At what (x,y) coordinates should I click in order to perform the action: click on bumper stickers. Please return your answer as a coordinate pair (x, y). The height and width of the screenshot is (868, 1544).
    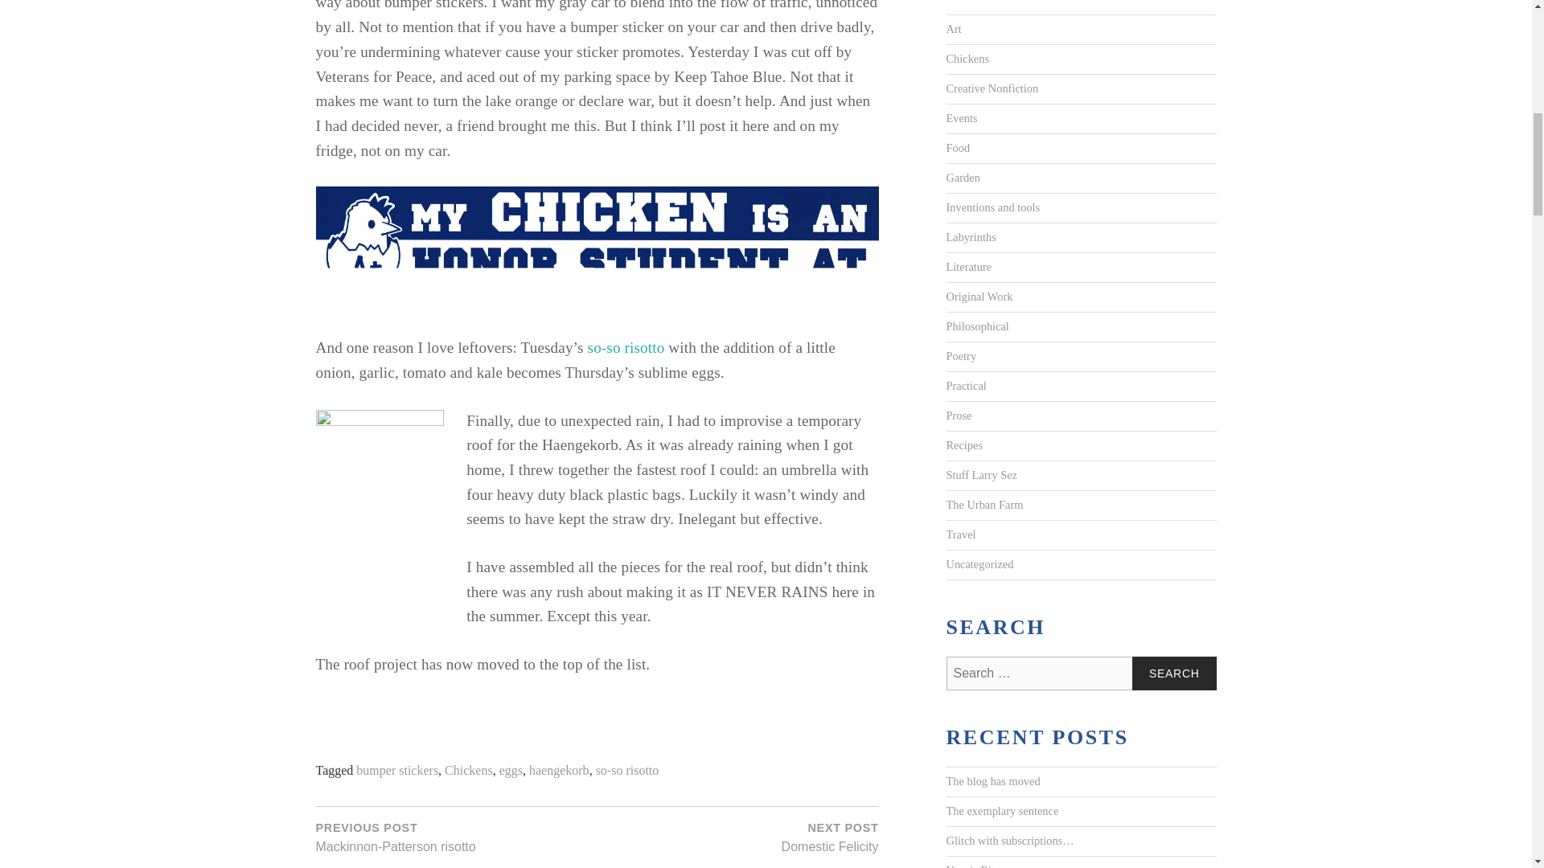
    Looking at the image, I should click on (397, 771).